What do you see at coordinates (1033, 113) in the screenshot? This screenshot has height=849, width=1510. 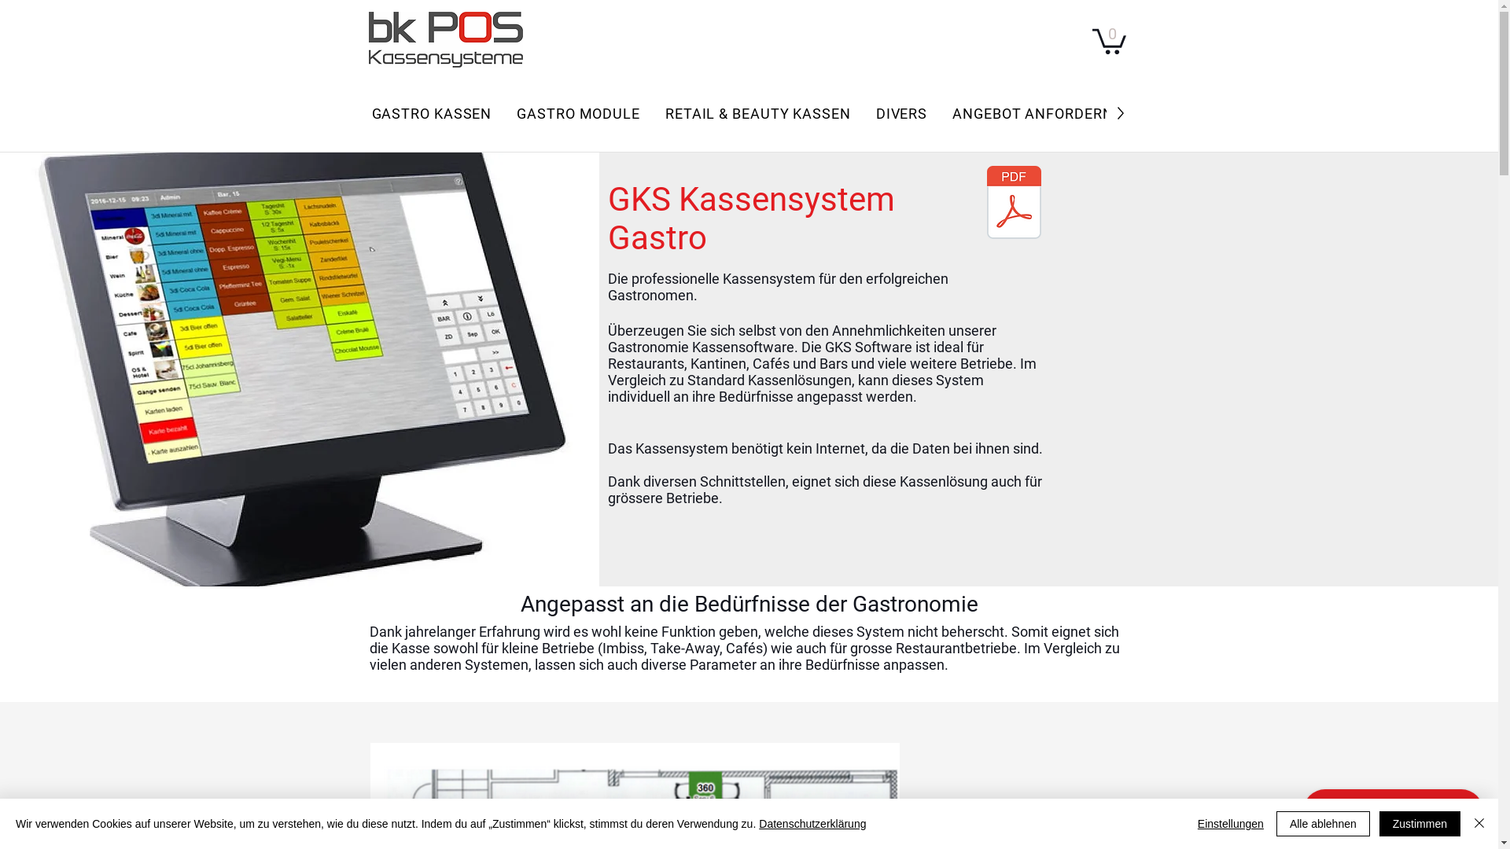 I see `ANGEBOT ANFORDERN` at bounding box center [1033, 113].